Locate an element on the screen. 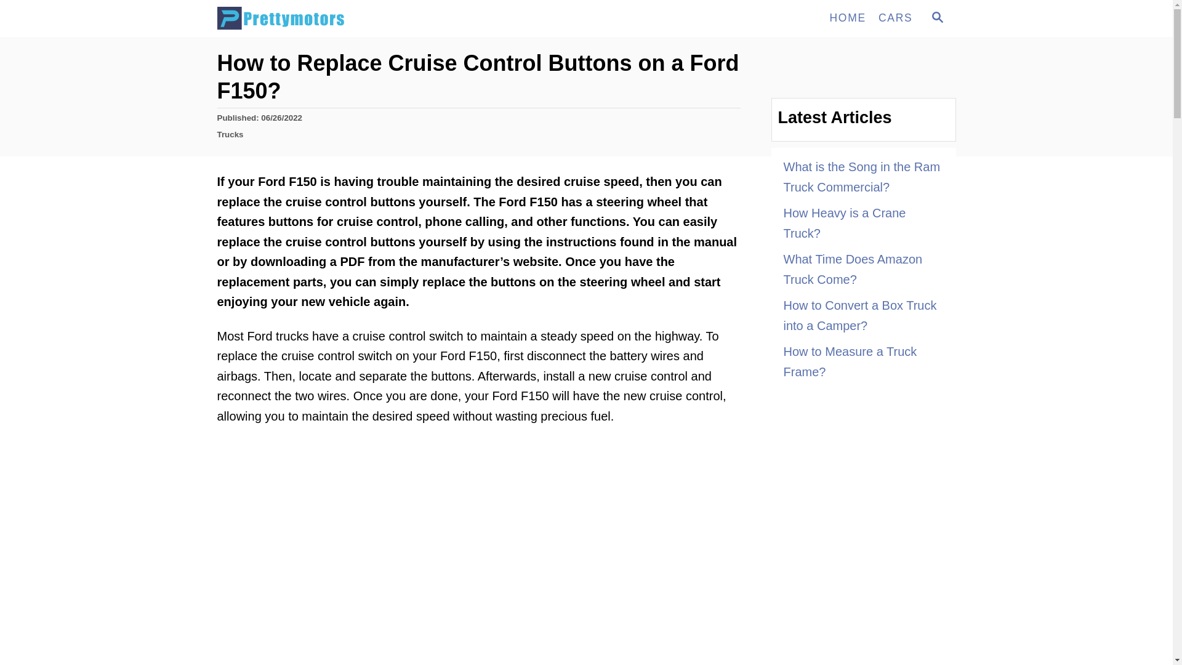 The image size is (1182, 665). What Time Does Amazon Truck Come? is located at coordinates (937, 17).